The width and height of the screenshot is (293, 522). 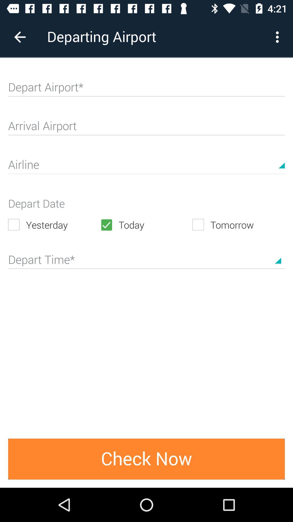 What do you see at coordinates (54, 225) in the screenshot?
I see `click the yesterday icon` at bounding box center [54, 225].